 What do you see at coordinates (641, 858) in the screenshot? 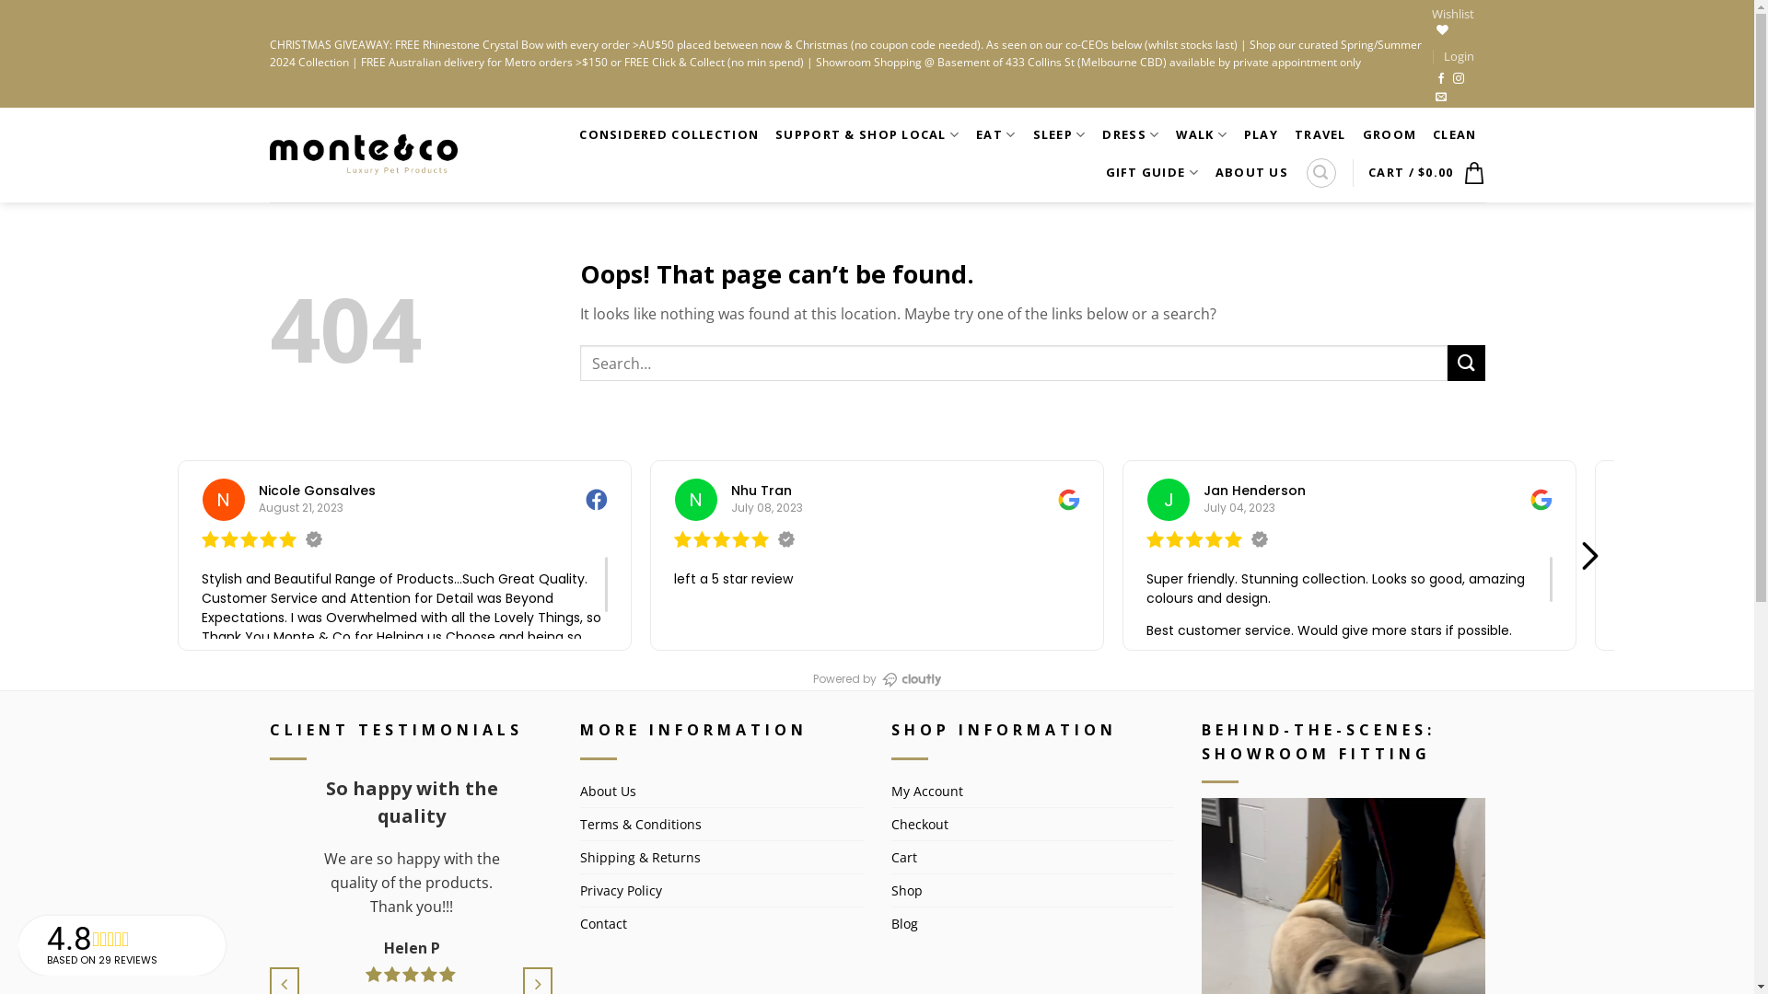
I see `Shipping & Returns` at bounding box center [641, 858].